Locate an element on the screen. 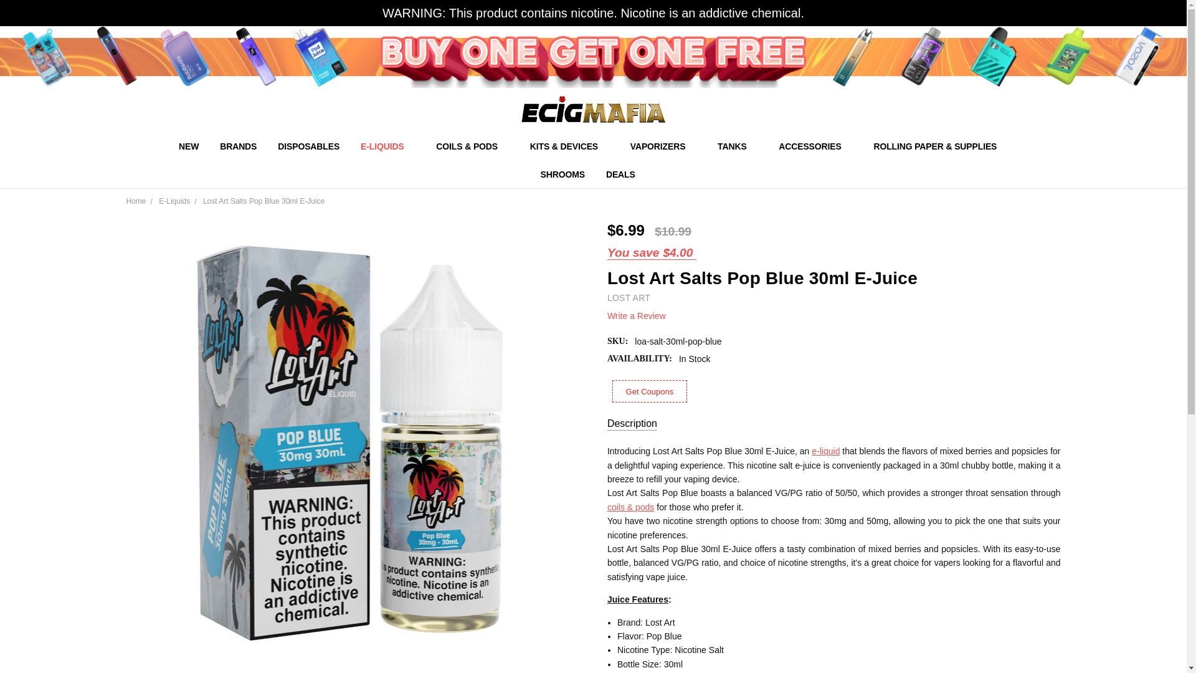 Image resolution: width=1196 pixels, height=673 pixels. E-LIQUIDS is located at coordinates (387, 146).